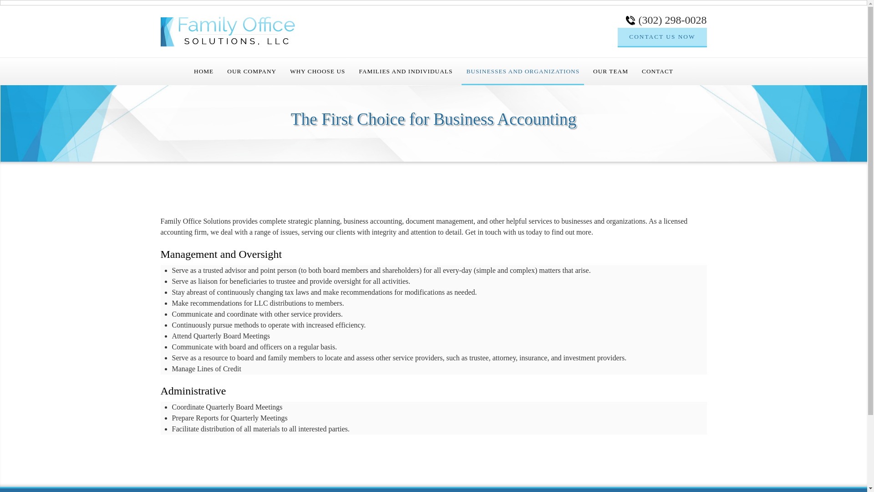 The height and width of the screenshot is (492, 874). I want to click on OUR COMPANY, so click(251, 71).